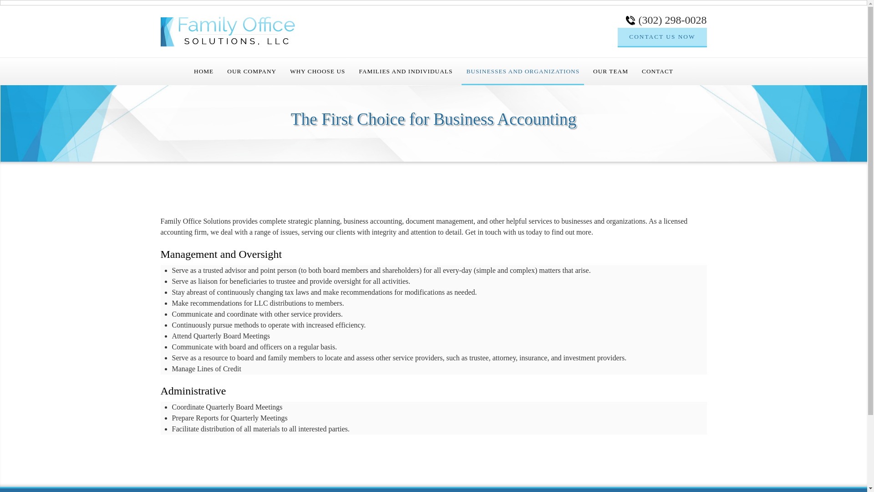 The height and width of the screenshot is (492, 874). I want to click on OUR COMPANY, so click(251, 71).